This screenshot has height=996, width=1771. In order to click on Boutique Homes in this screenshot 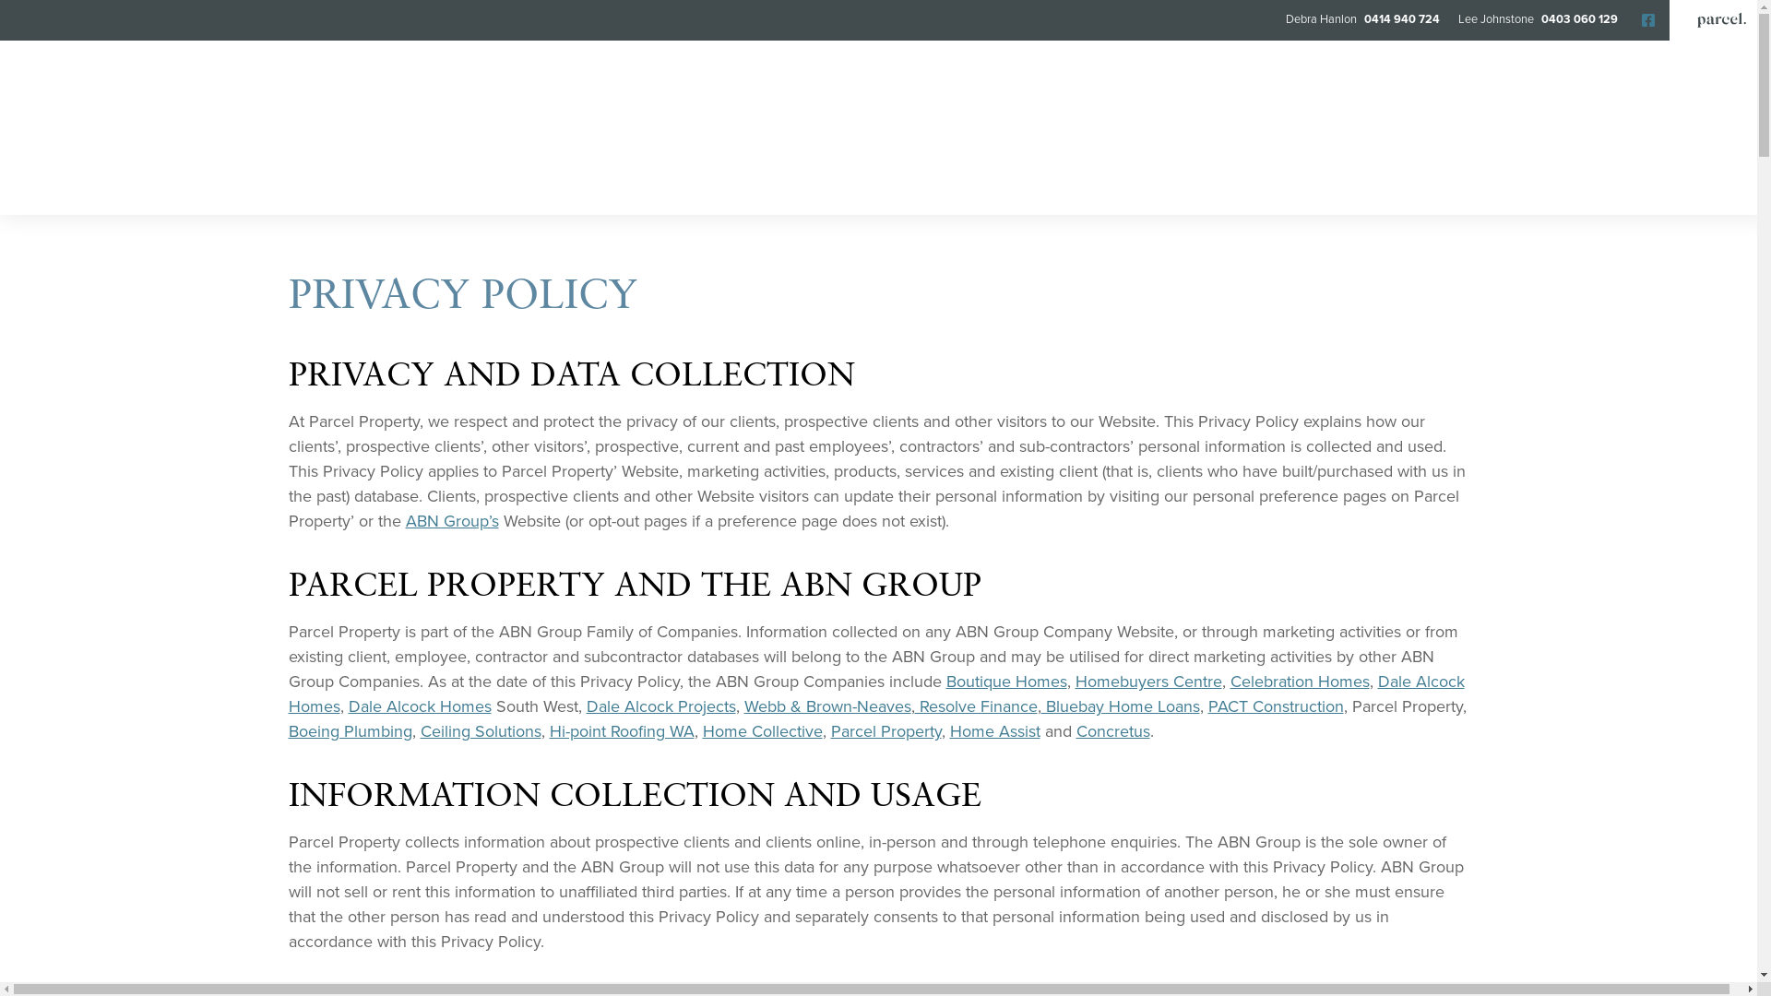, I will do `click(1007, 682)`.